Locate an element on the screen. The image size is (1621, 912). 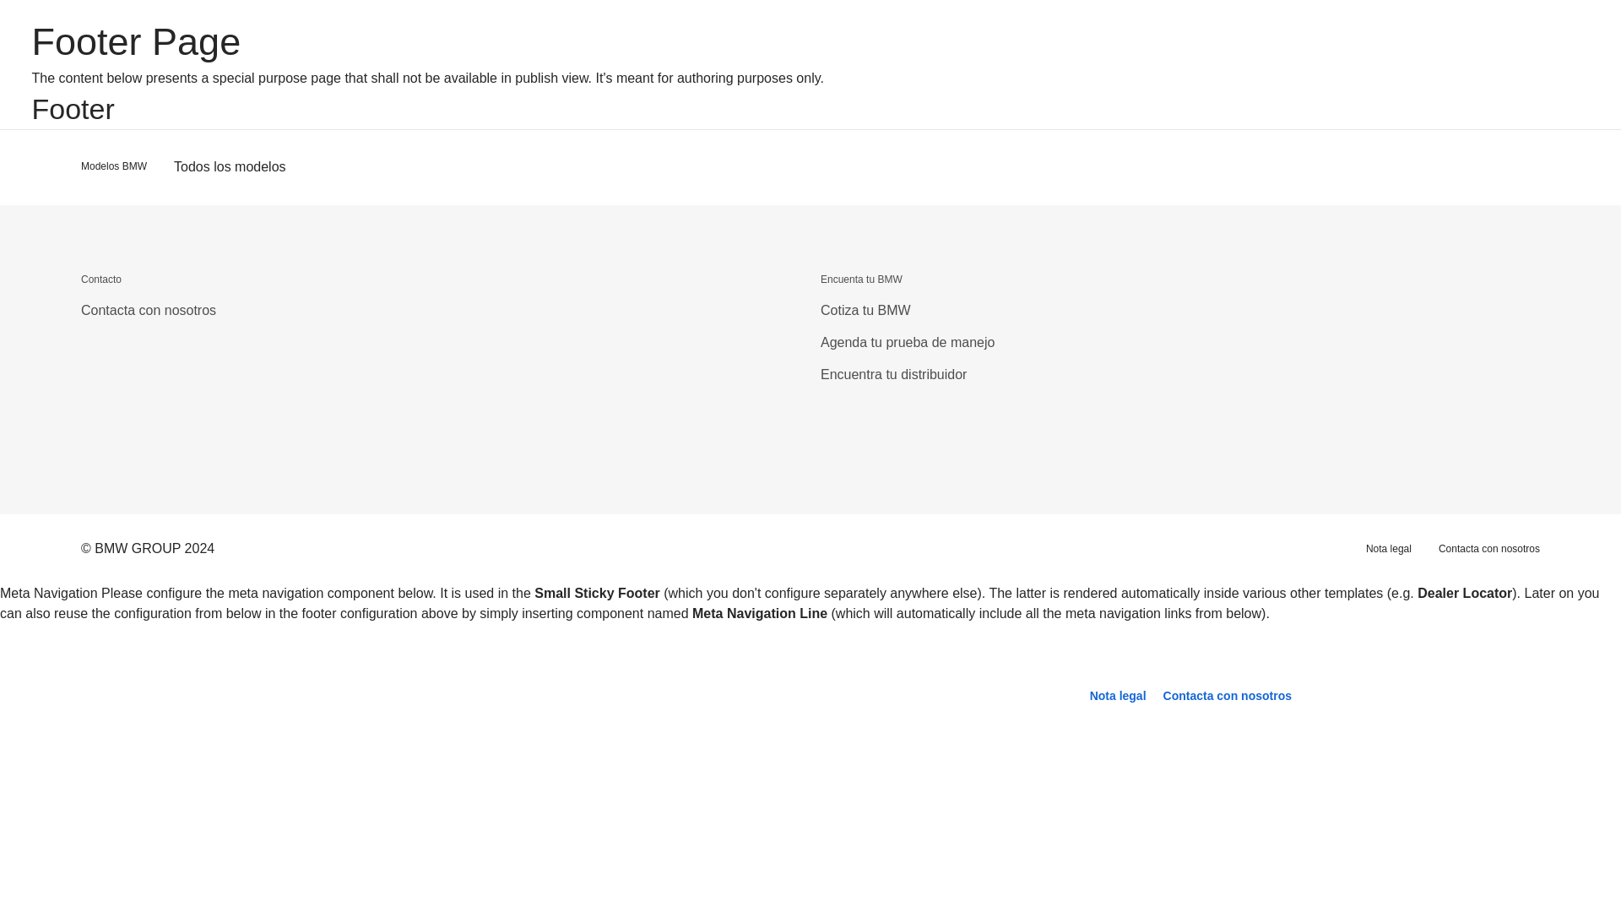
Todos los modelos is located at coordinates (230, 167).